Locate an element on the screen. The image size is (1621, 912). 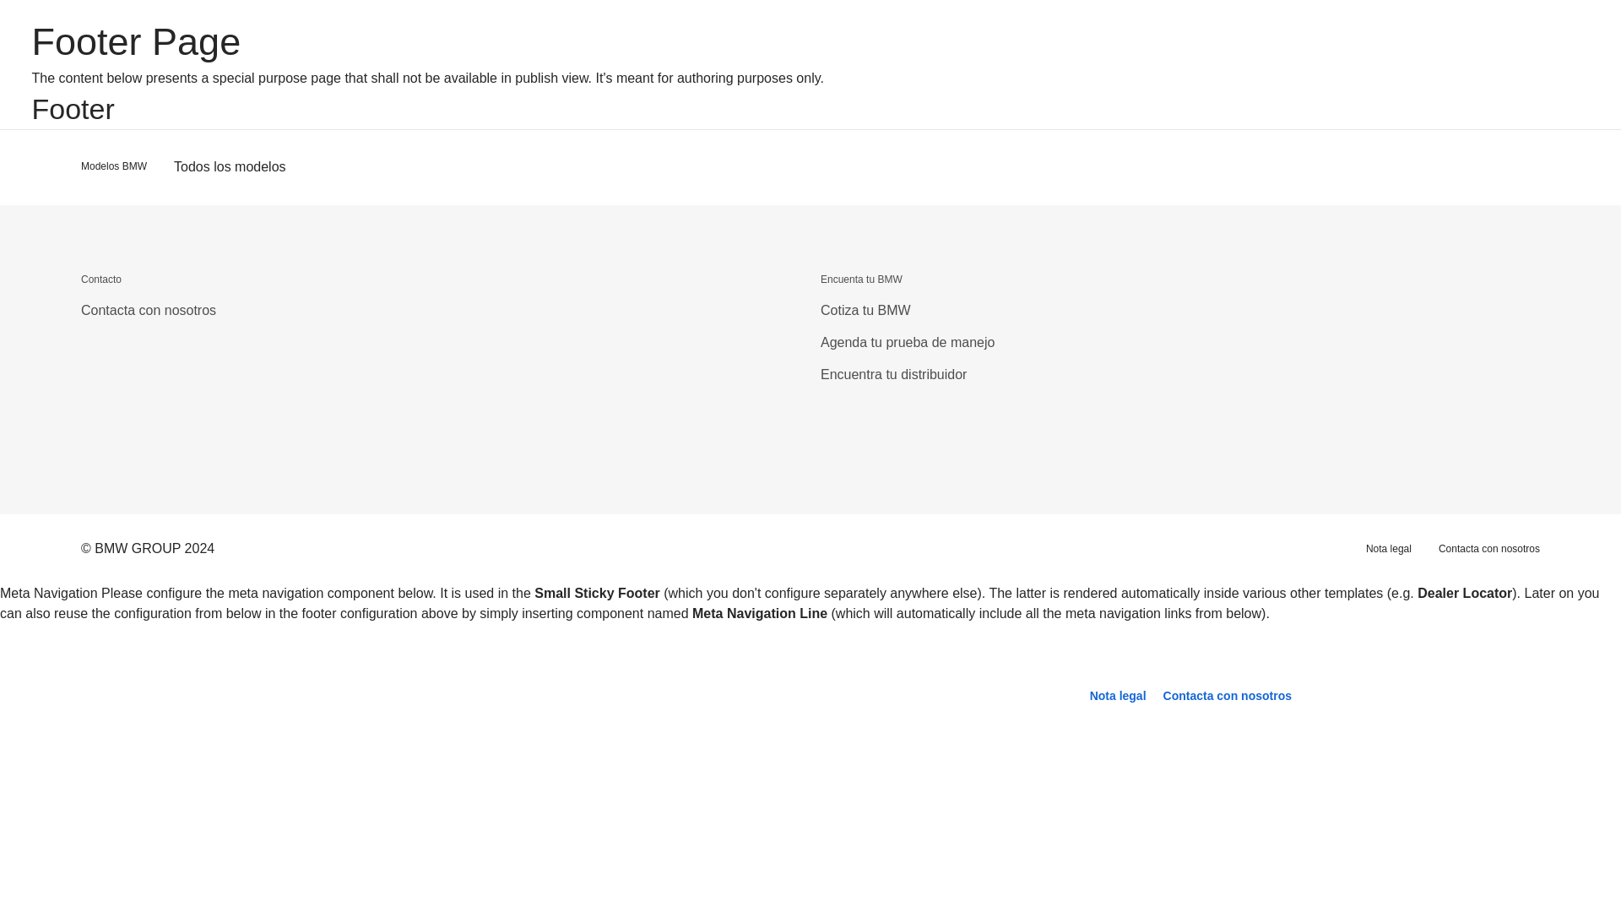
Todos los modelos is located at coordinates (230, 167).